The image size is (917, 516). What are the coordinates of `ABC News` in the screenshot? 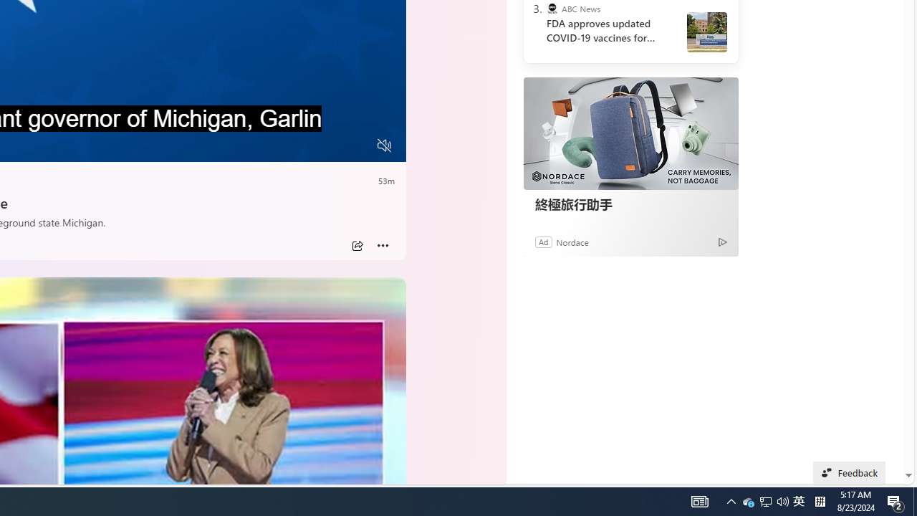 It's located at (552, 9).